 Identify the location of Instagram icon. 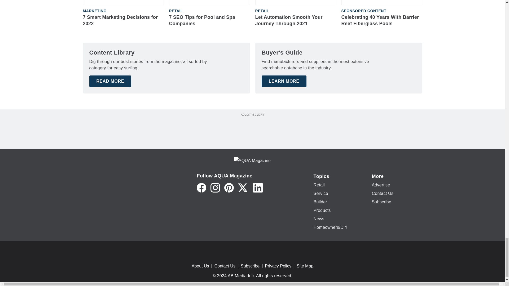
(215, 187).